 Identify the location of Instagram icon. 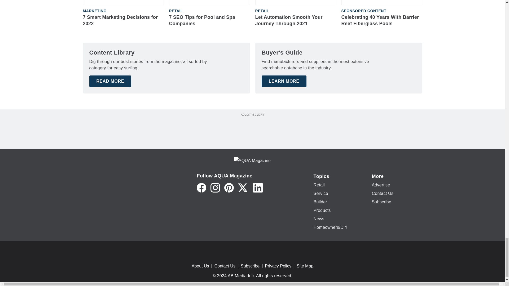
(215, 187).